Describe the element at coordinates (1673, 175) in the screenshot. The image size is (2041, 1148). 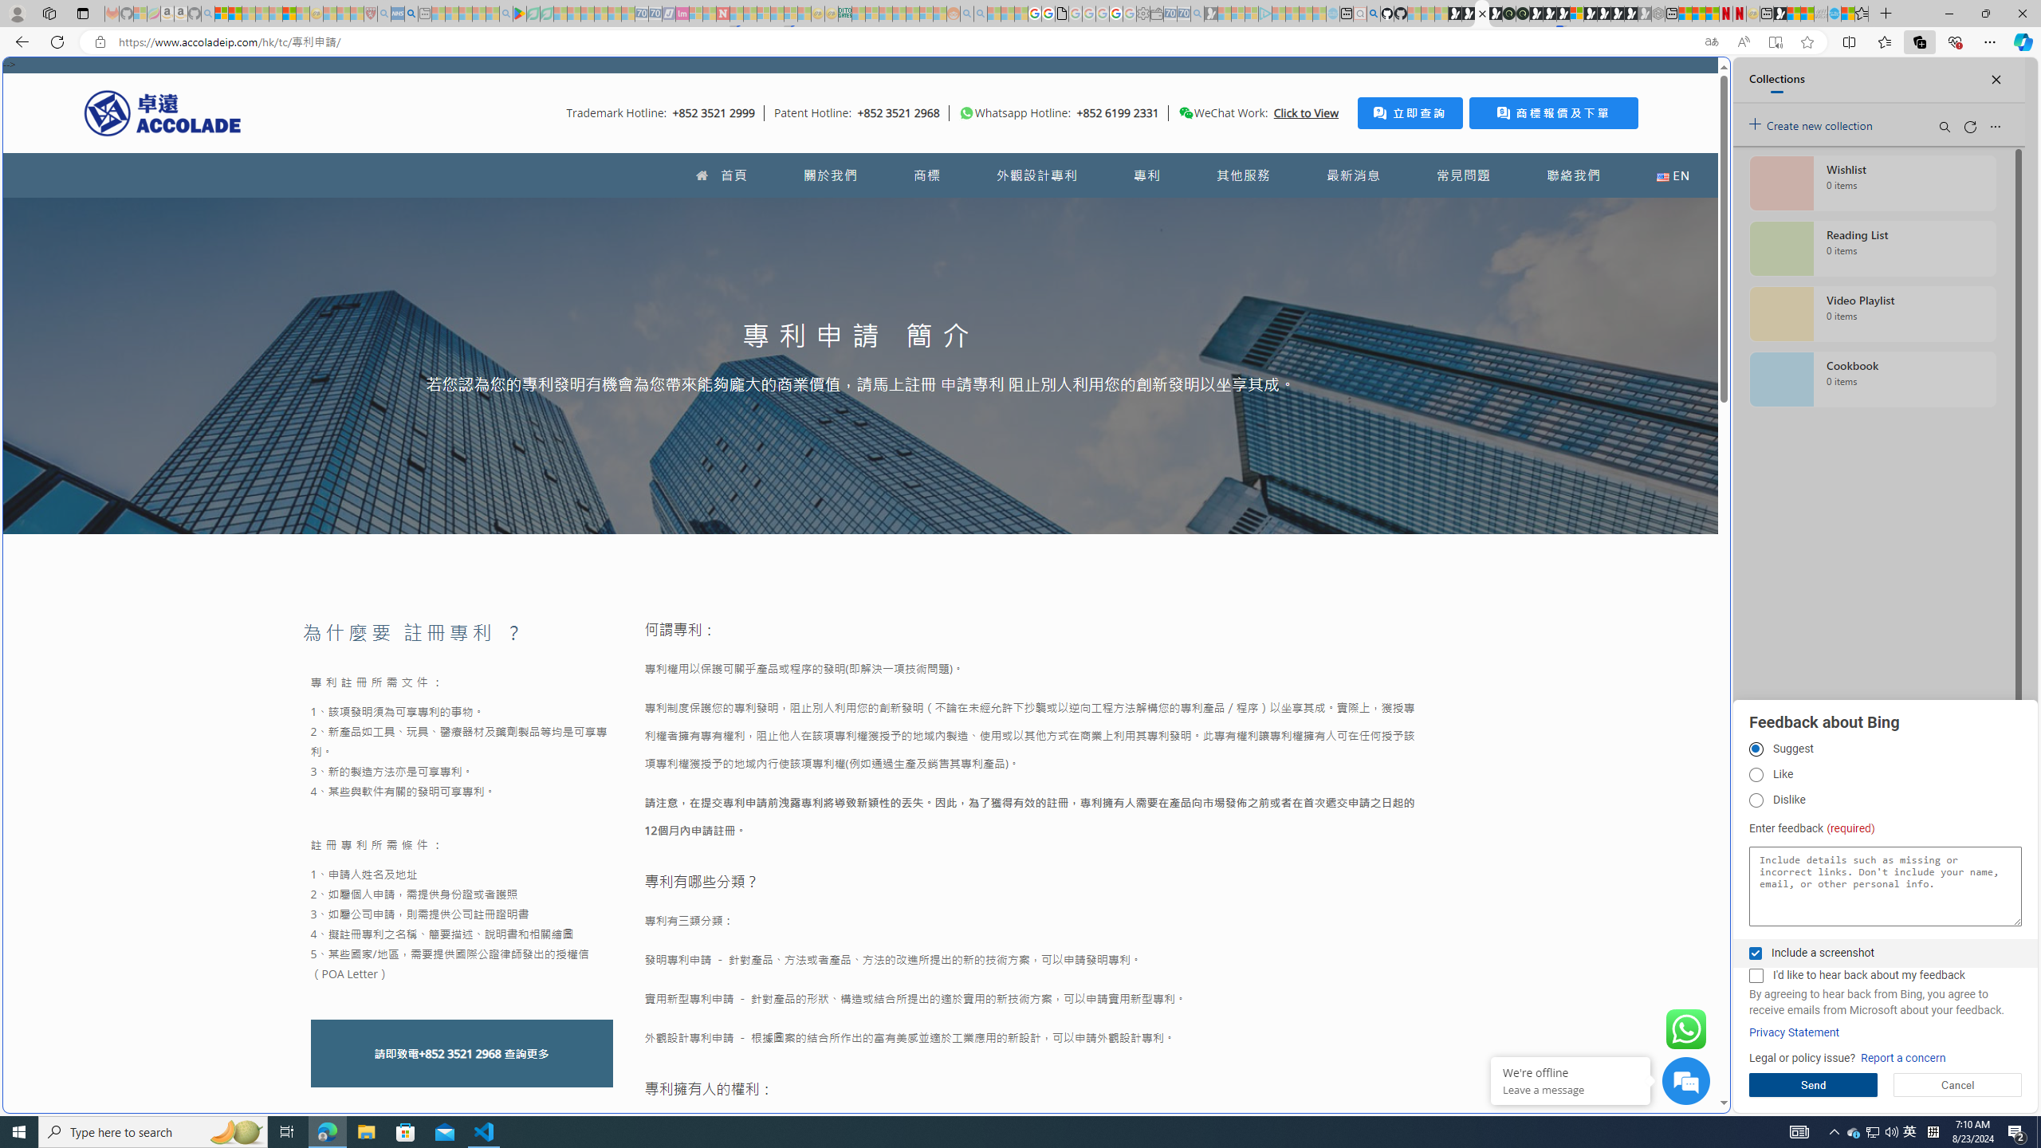
I see `EN` at that location.